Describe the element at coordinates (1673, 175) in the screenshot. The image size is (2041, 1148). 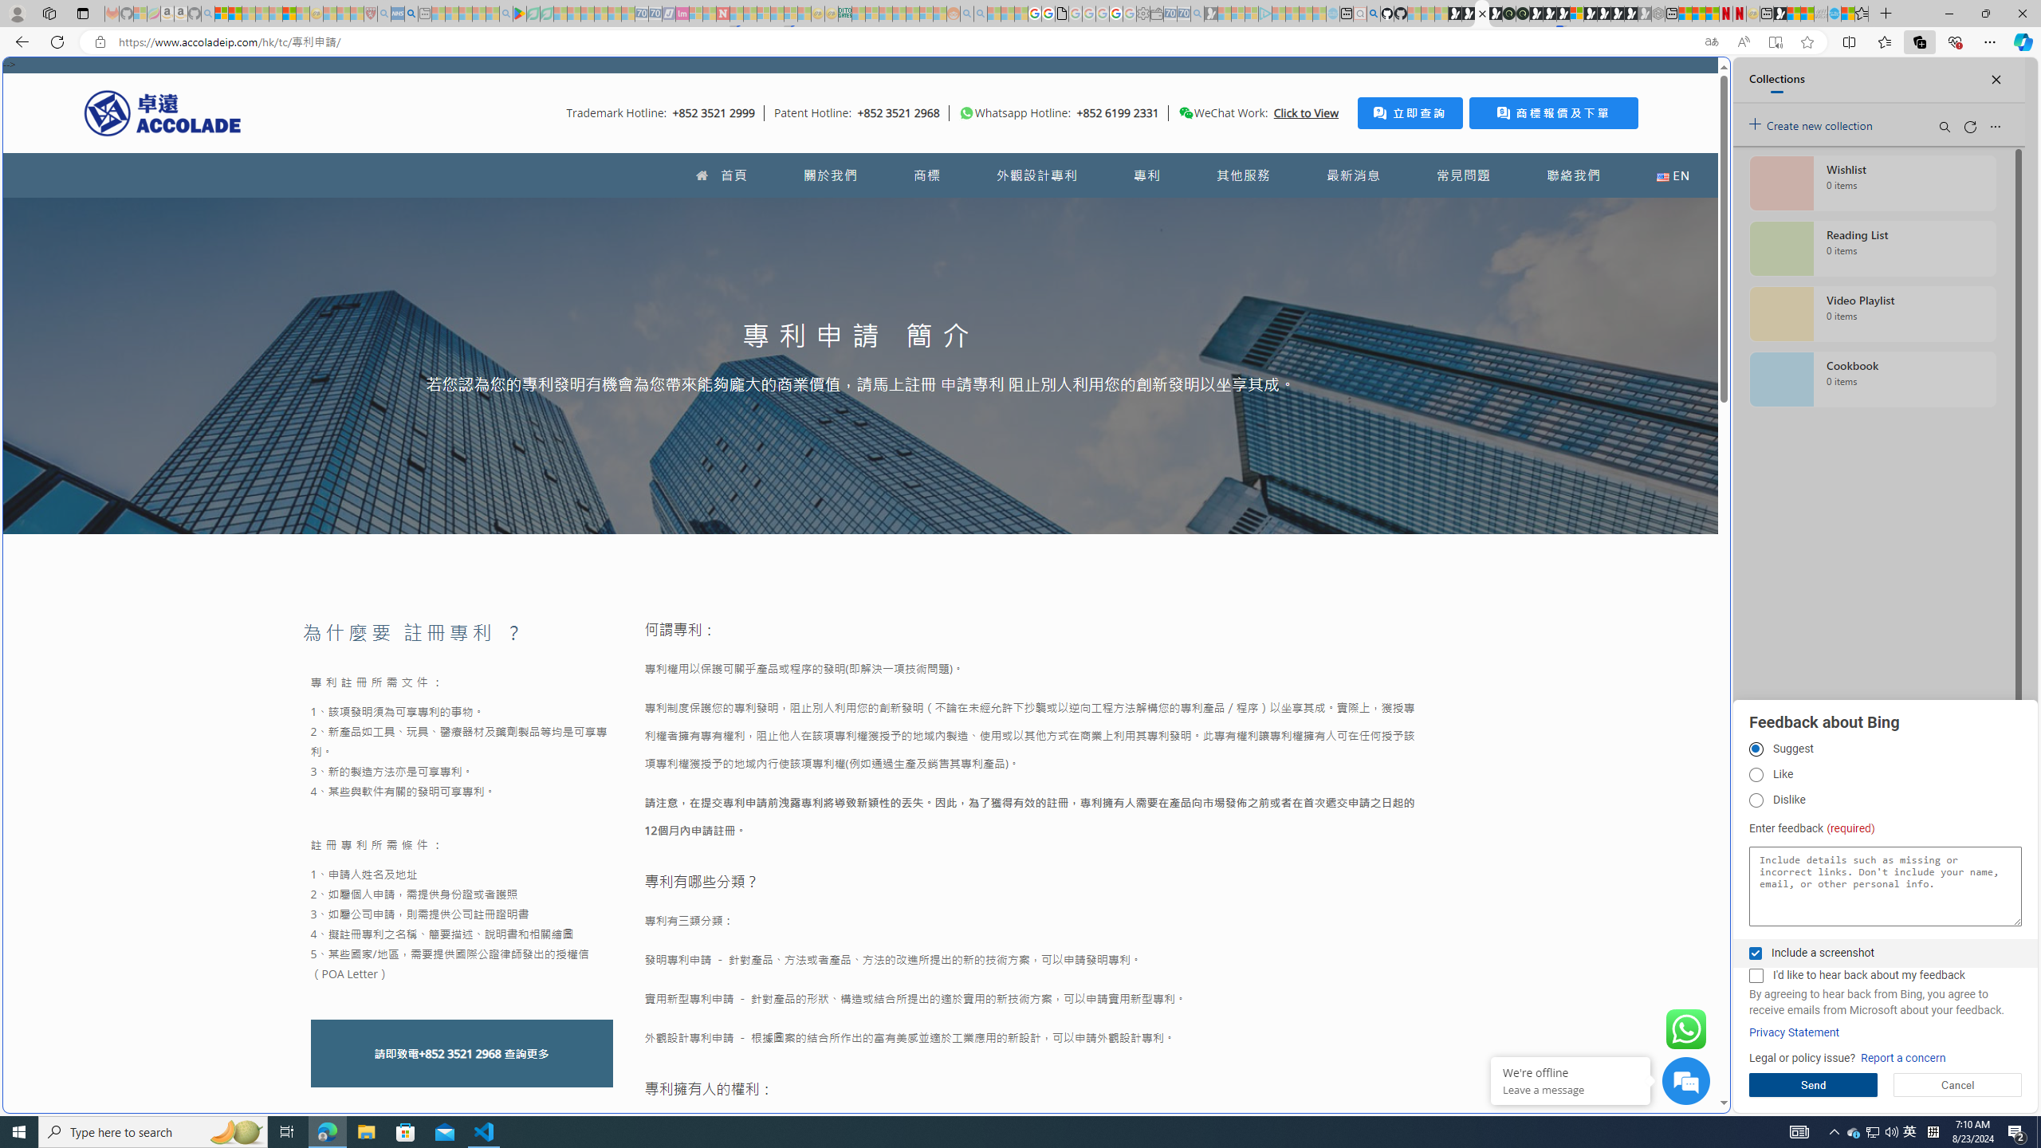
I see `EN` at that location.